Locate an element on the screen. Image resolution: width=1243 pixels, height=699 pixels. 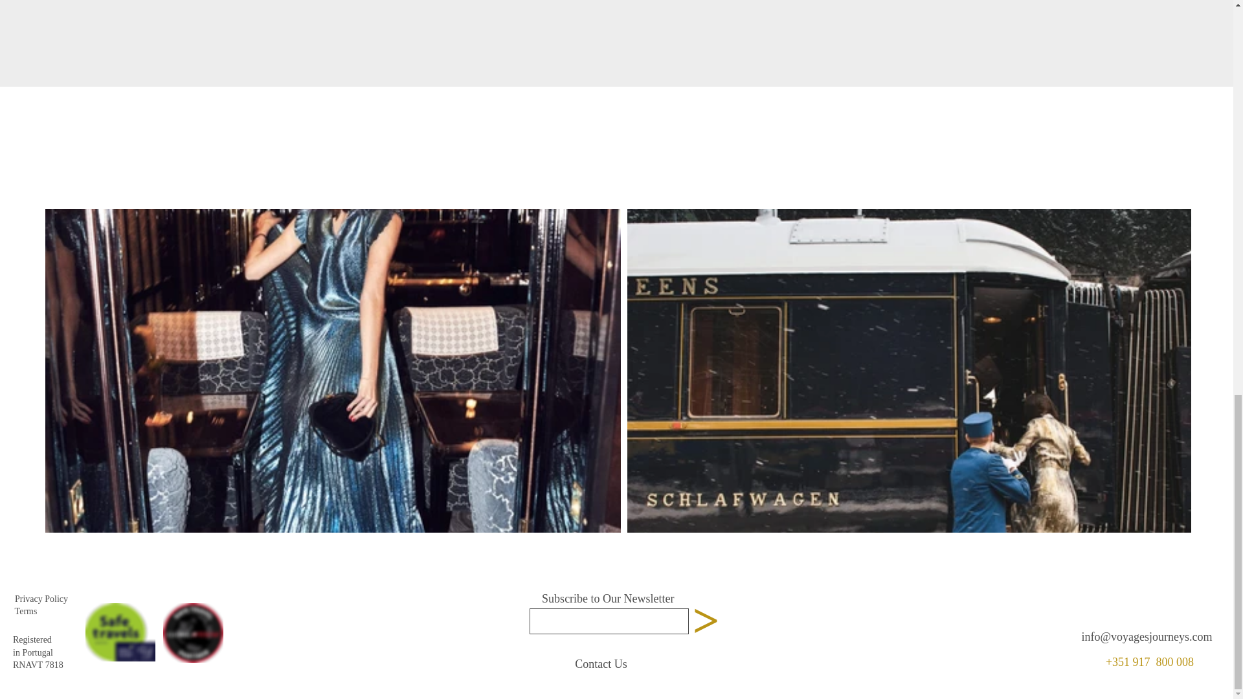
Privacy Policy is located at coordinates (41, 599).